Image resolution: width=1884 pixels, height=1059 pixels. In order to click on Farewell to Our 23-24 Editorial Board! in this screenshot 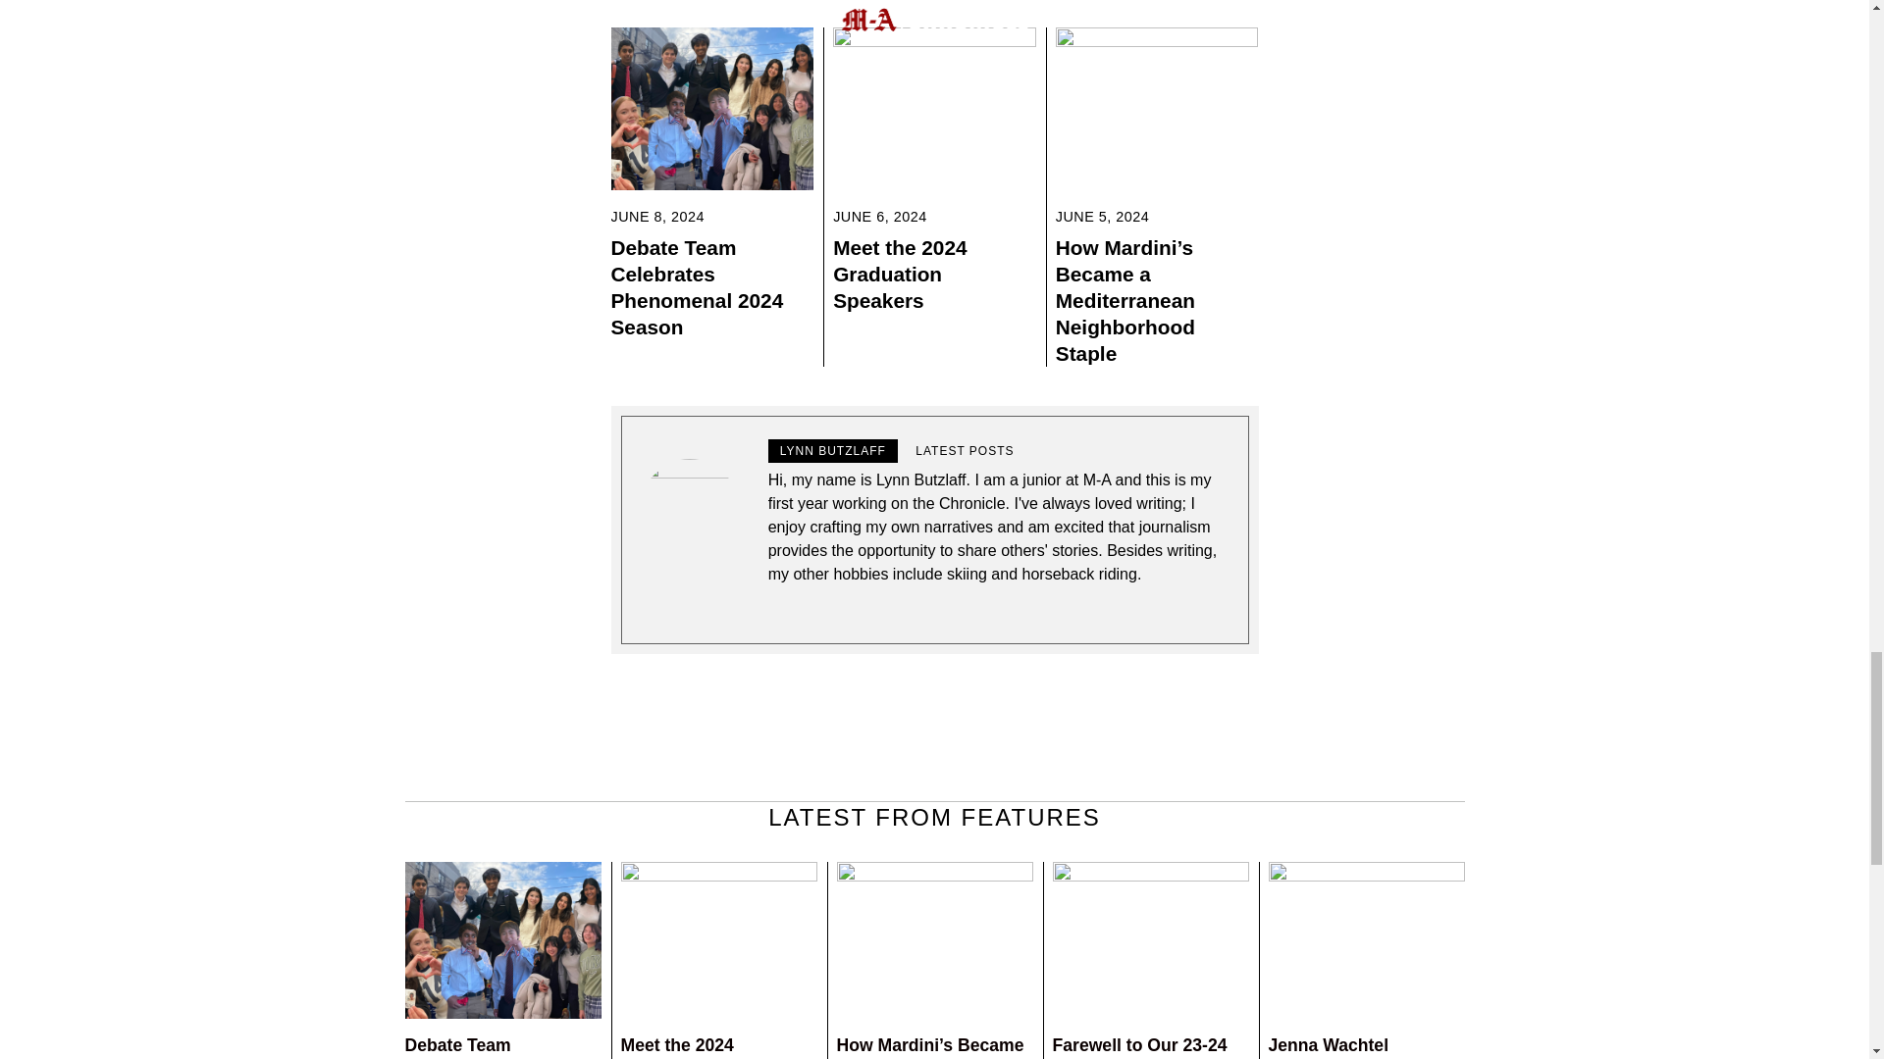, I will do `click(1138, 1047)`.